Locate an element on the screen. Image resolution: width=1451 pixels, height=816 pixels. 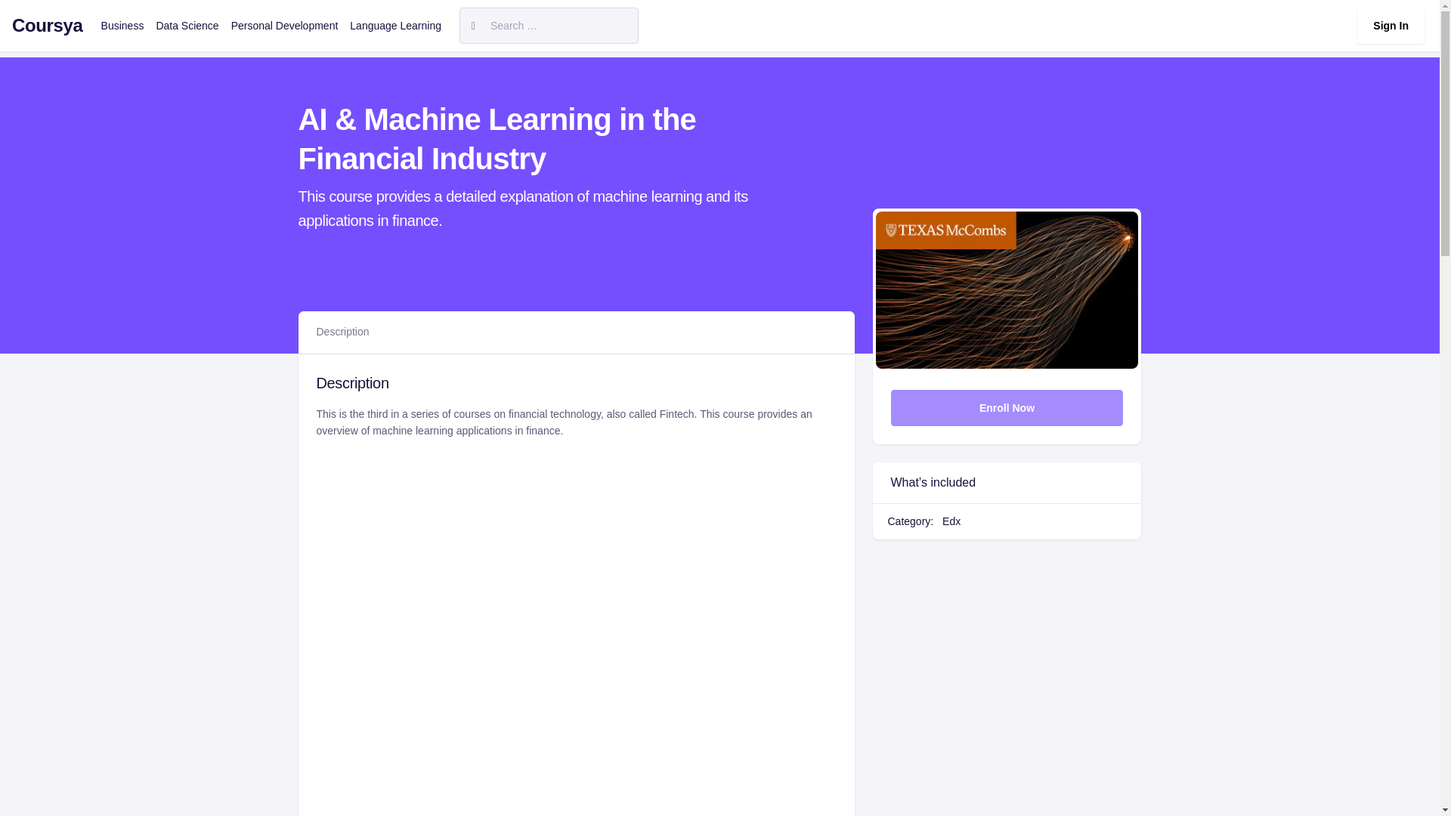
Description is located at coordinates (342, 332).